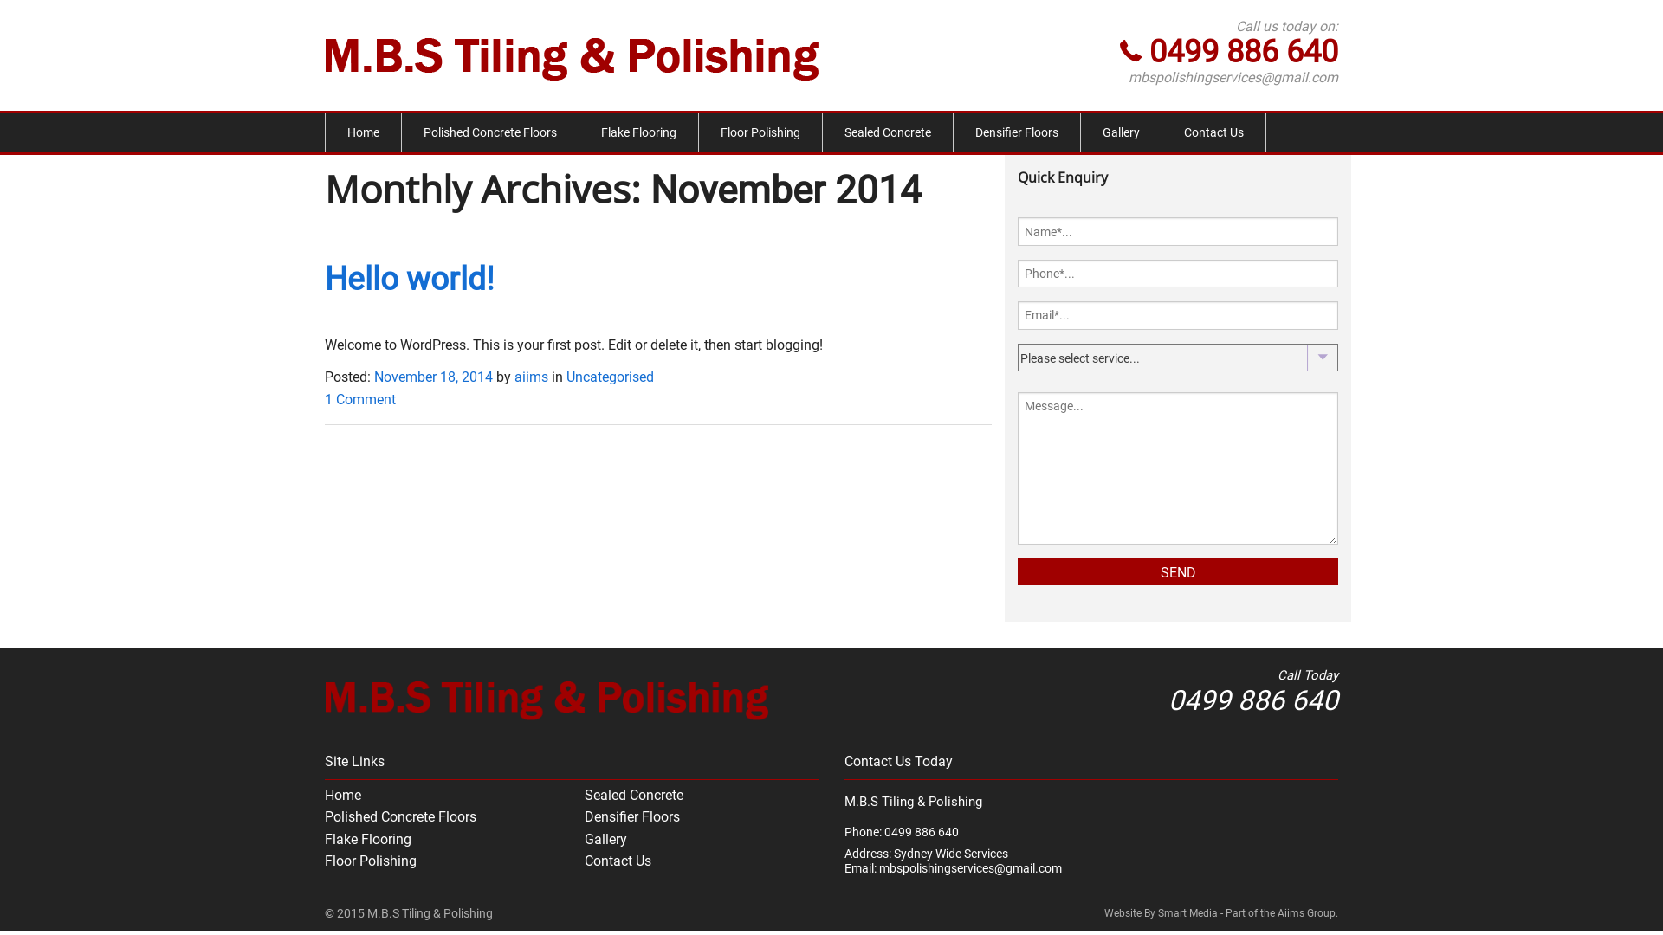 The image size is (1663, 935). Describe the element at coordinates (632, 817) in the screenshot. I see `Densifier Floors` at that location.